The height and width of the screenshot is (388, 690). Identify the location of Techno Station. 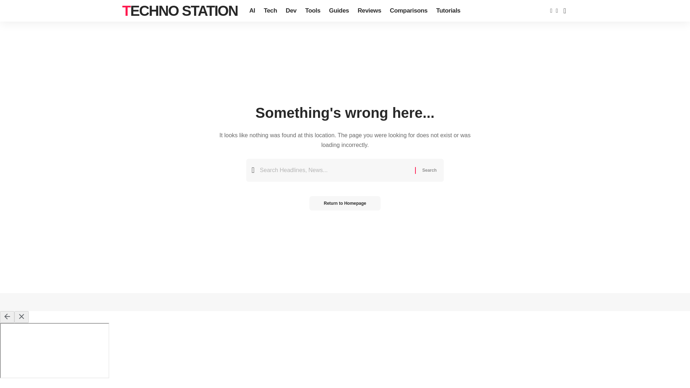
(180, 11).